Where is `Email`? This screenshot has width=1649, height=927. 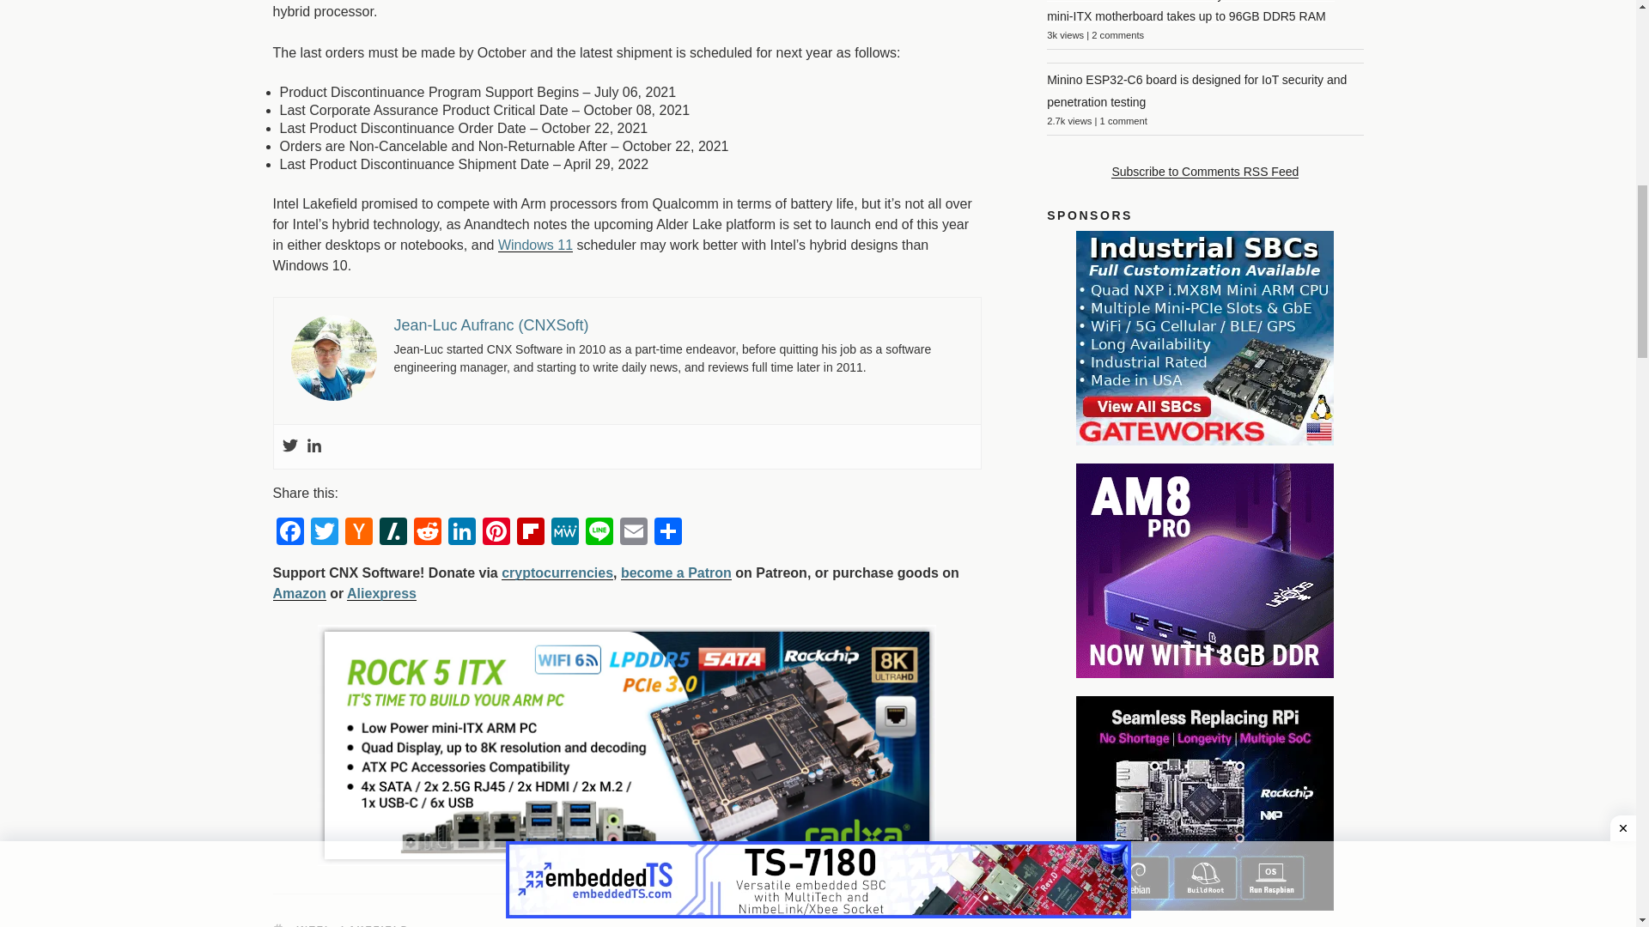 Email is located at coordinates (634, 533).